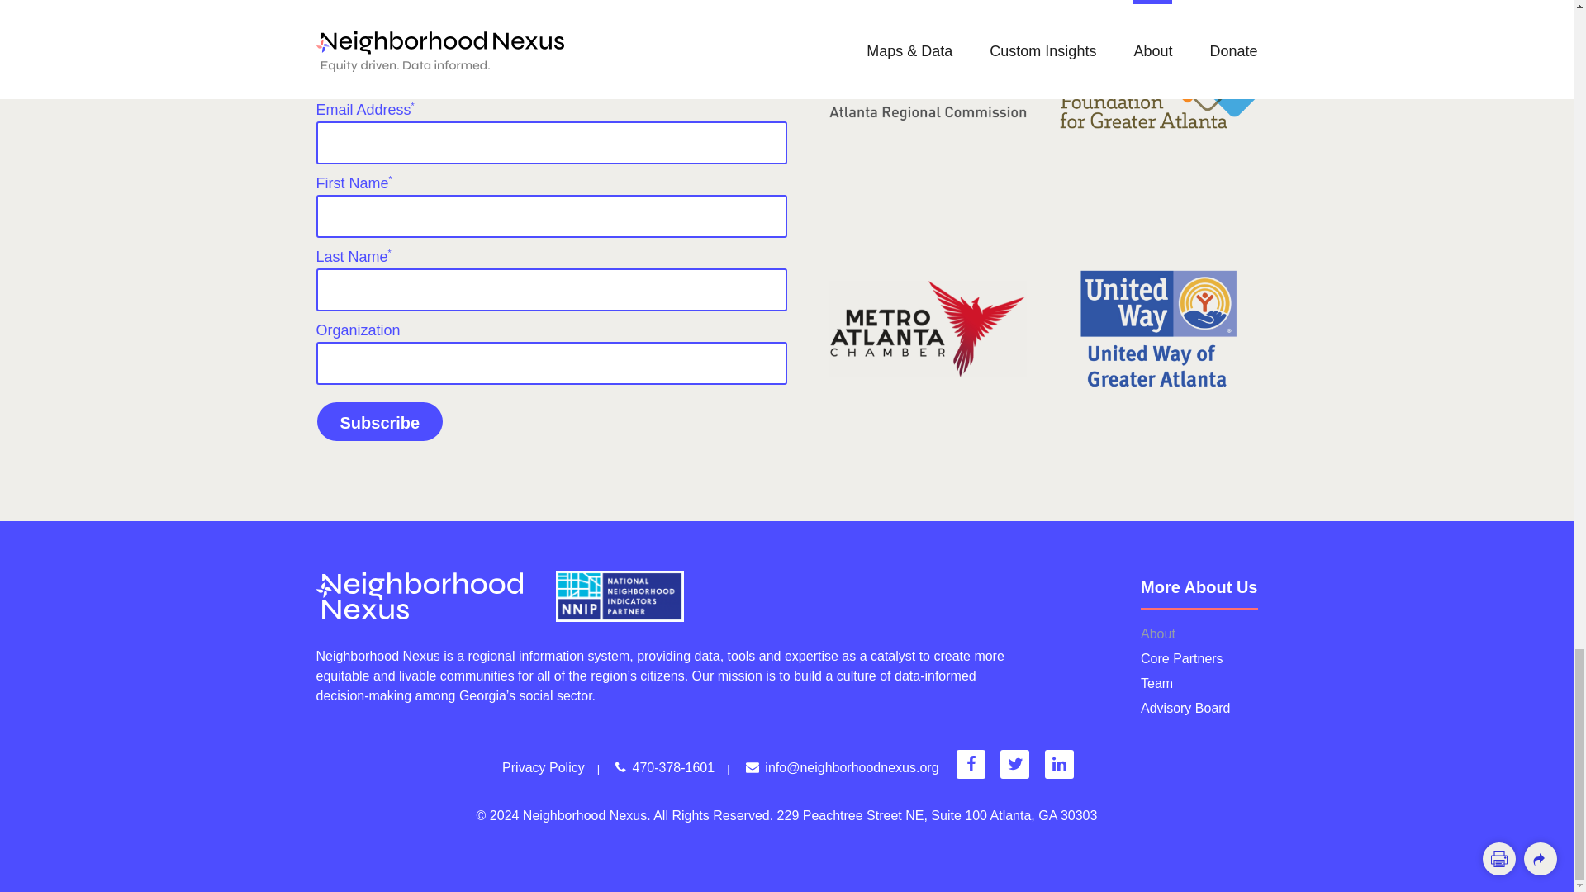  Describe the element at coordinates (1199, 659) in the screenshot. I see `Core Partners` at that location.